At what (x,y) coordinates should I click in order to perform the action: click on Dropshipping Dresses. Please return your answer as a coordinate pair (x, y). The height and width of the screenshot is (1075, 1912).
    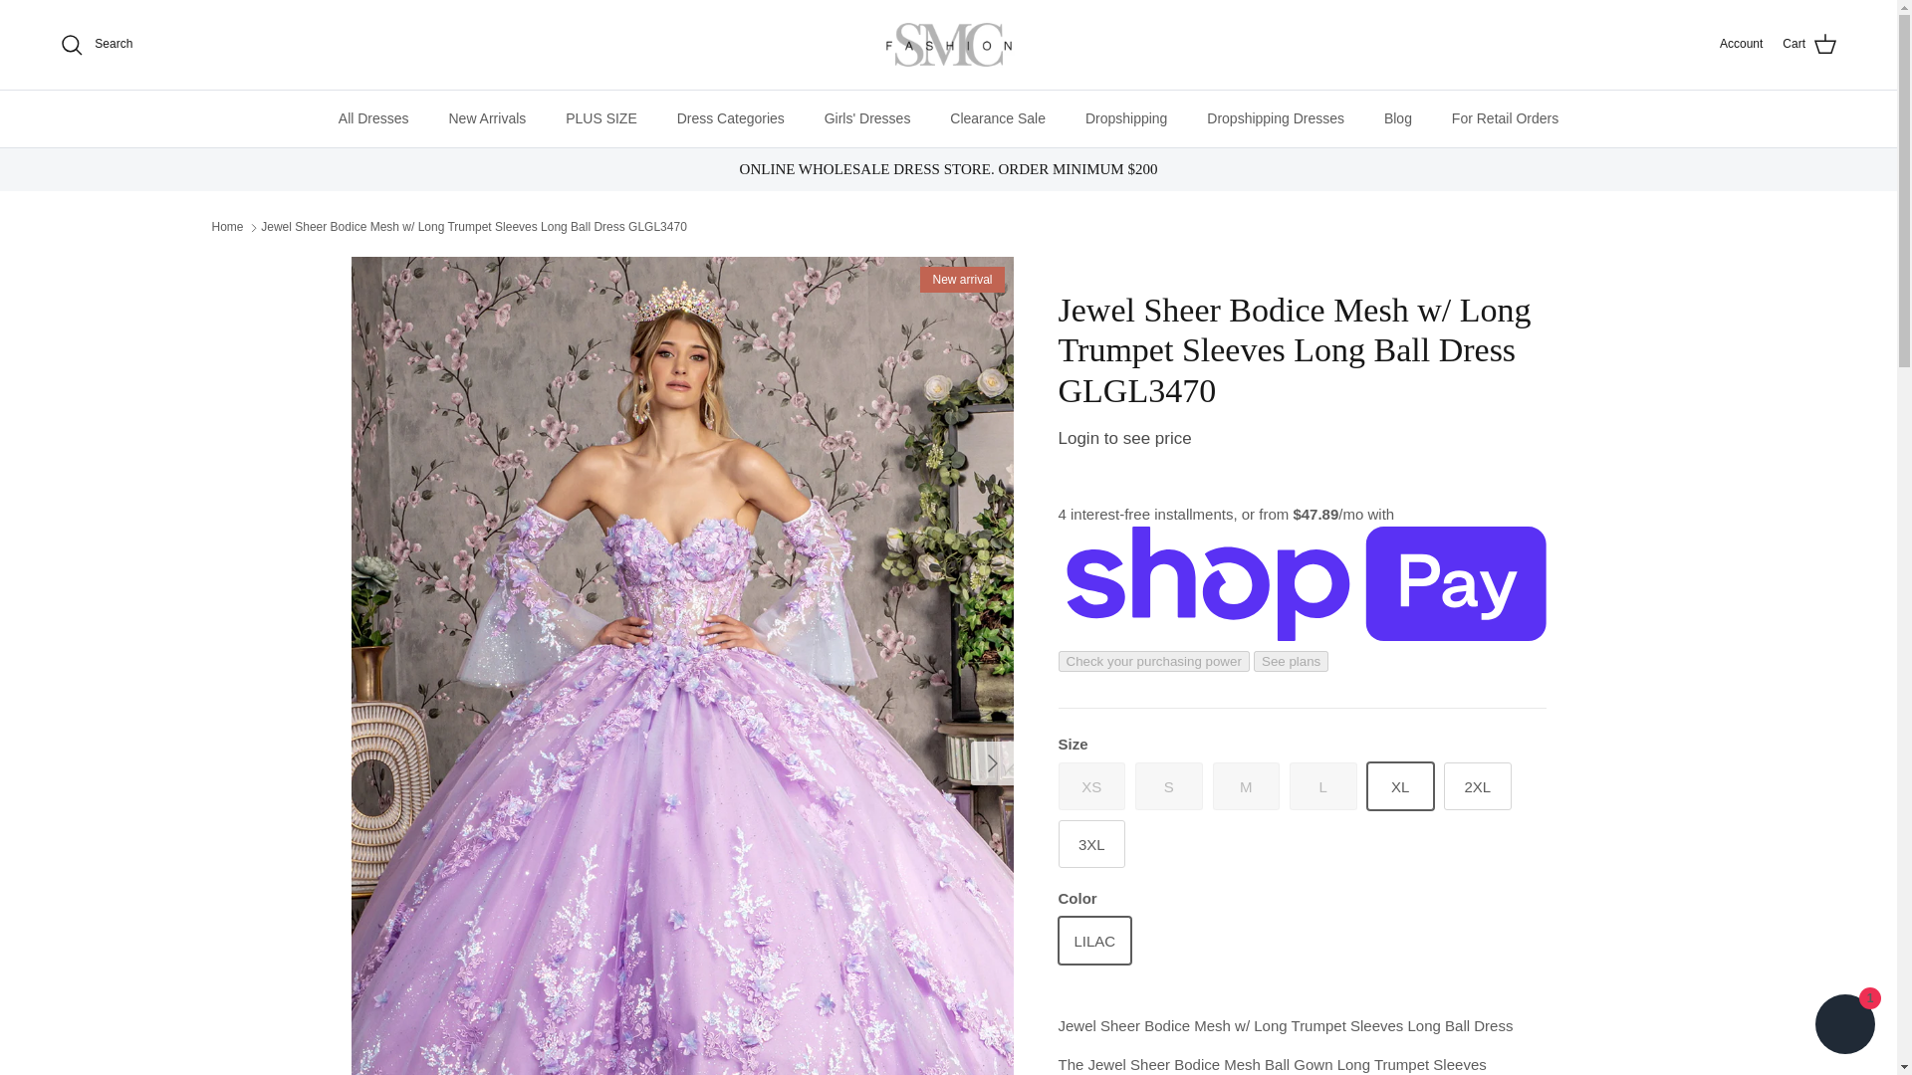
    Looking at the image, I should click on (1275, 117).